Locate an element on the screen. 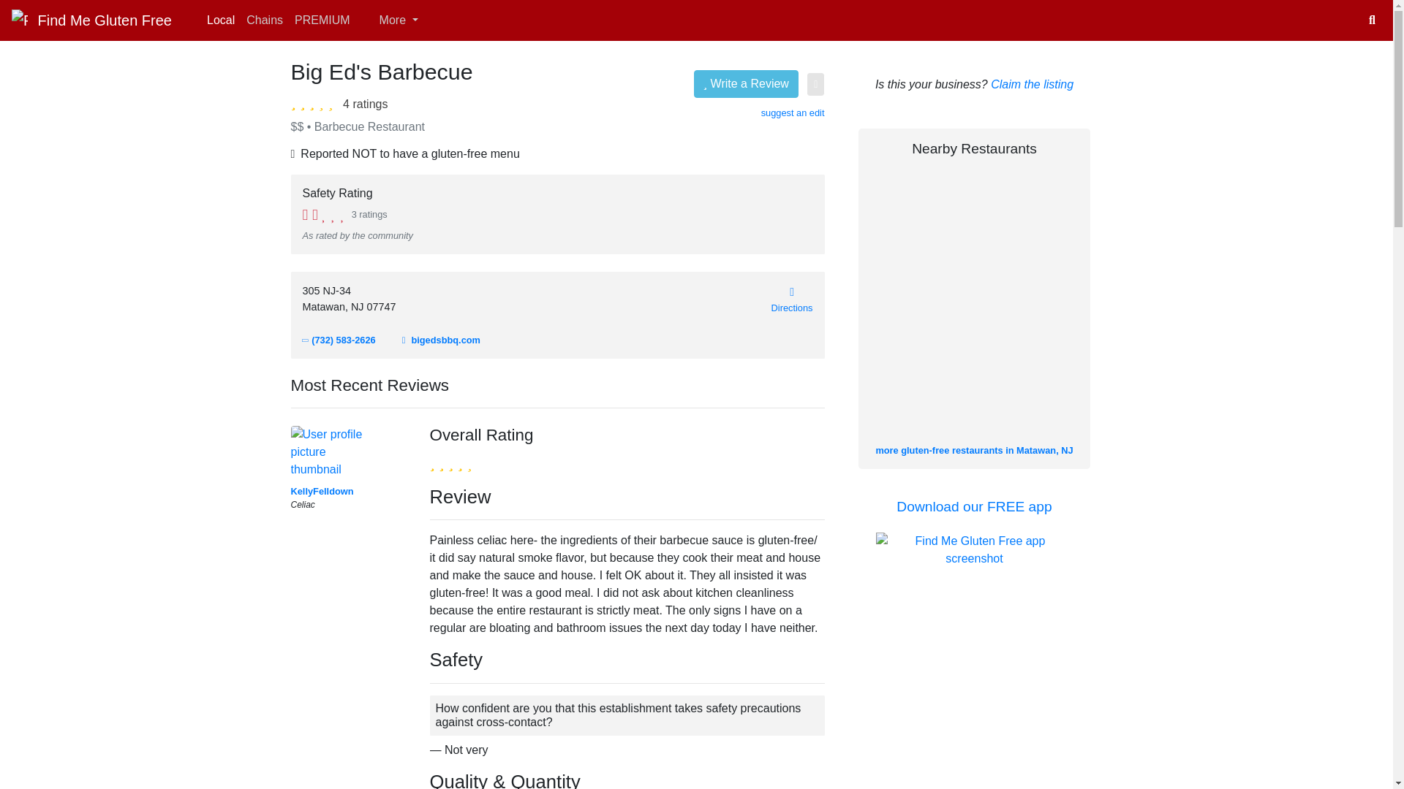  Find Me Gluten Free is located at coordinates (91, 20).